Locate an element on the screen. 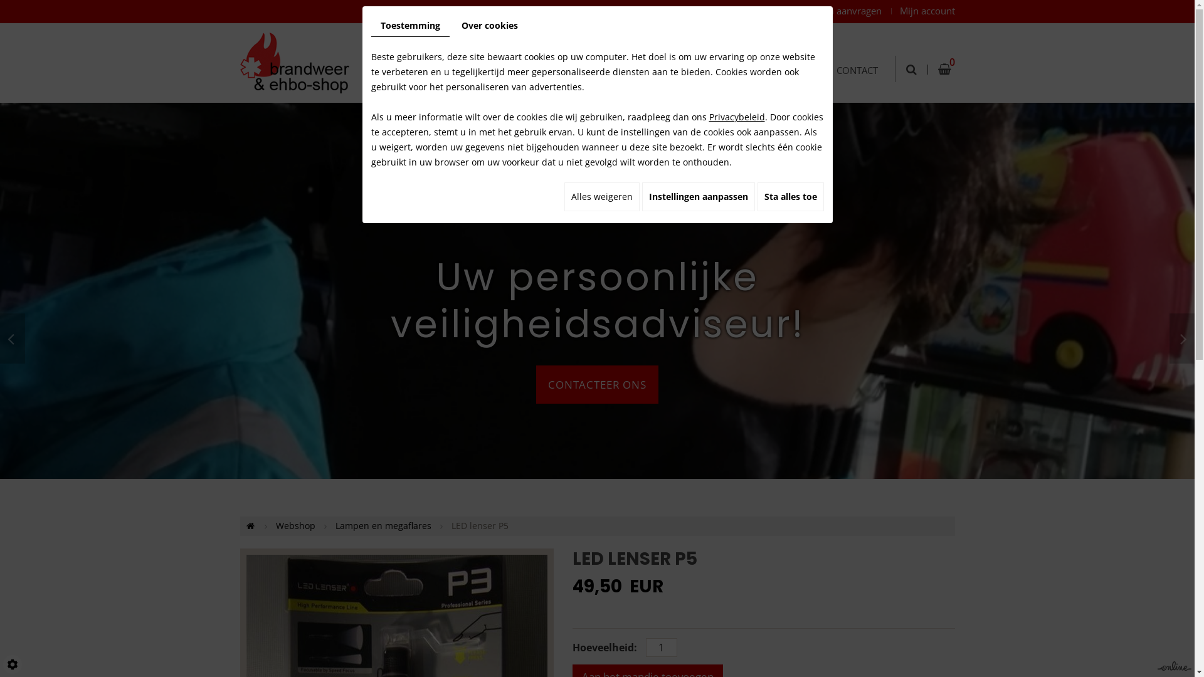 Image resolution: width=1204 pixels, height=677 pixels. Brandweer & EHBO-shop - Veiligheidspreventie is located at coordinates (294, 61).